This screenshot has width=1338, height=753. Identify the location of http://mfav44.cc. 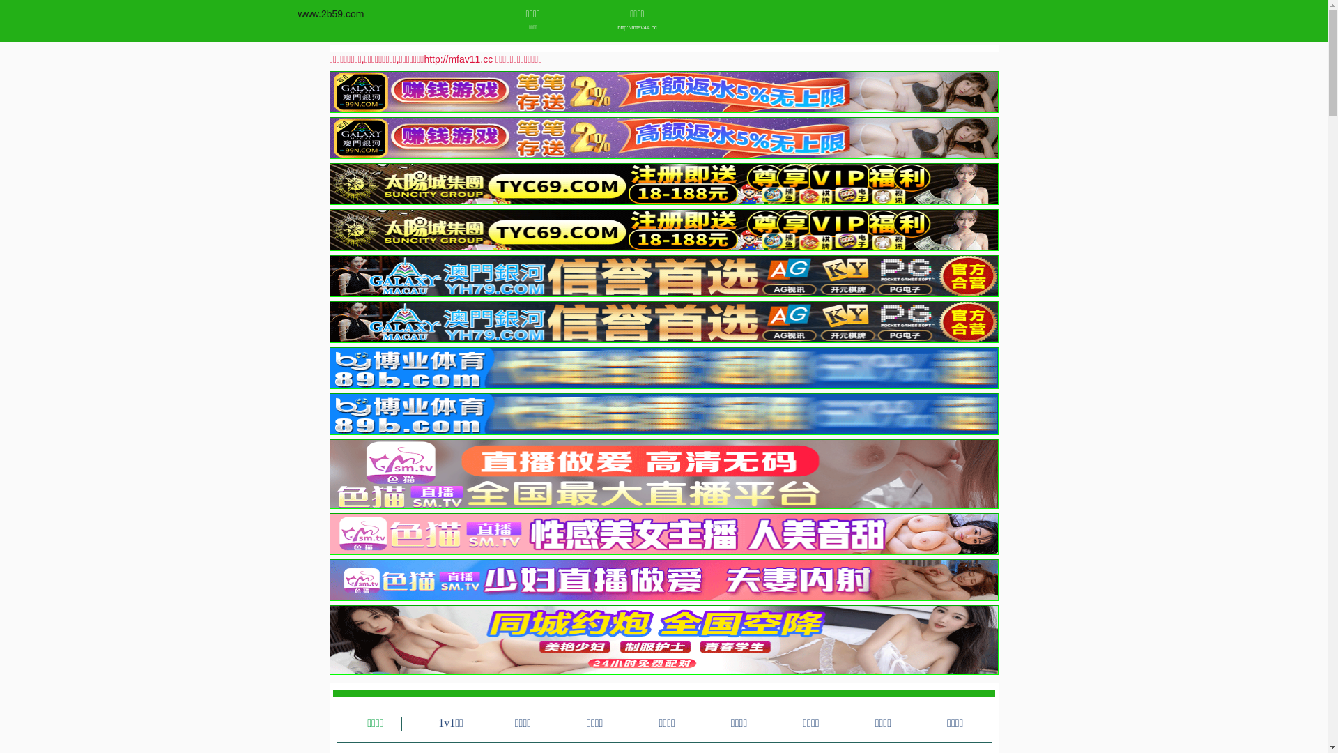
(637, 28).